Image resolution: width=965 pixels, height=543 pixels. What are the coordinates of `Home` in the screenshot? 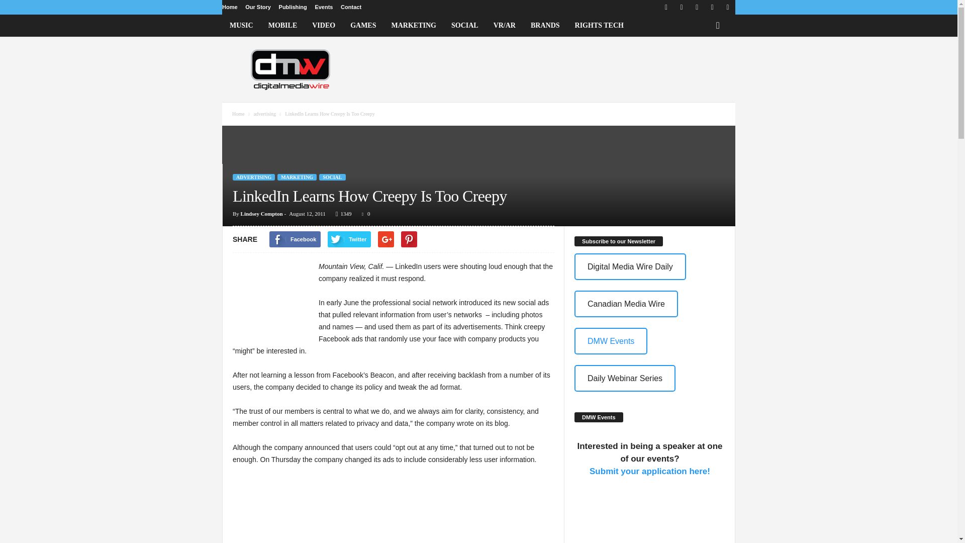 It's located at (229, 7).